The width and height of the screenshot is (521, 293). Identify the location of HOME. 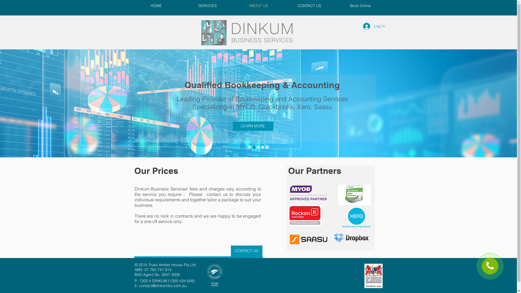
(156, 6).